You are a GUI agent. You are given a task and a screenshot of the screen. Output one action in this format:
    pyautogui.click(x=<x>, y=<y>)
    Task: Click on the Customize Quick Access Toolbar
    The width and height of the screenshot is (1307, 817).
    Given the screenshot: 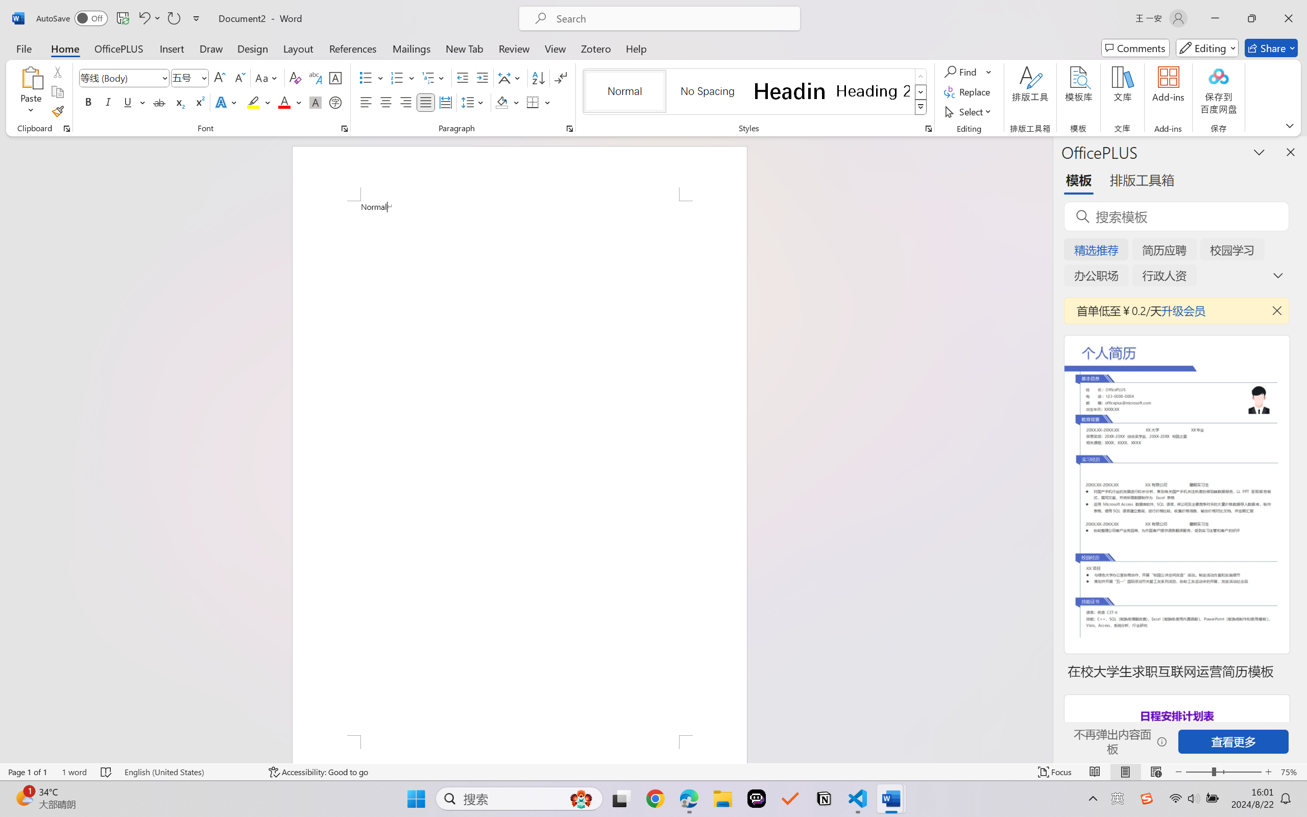 What is the action you would take?
    pyautogui.click(x=197, y=18)
    